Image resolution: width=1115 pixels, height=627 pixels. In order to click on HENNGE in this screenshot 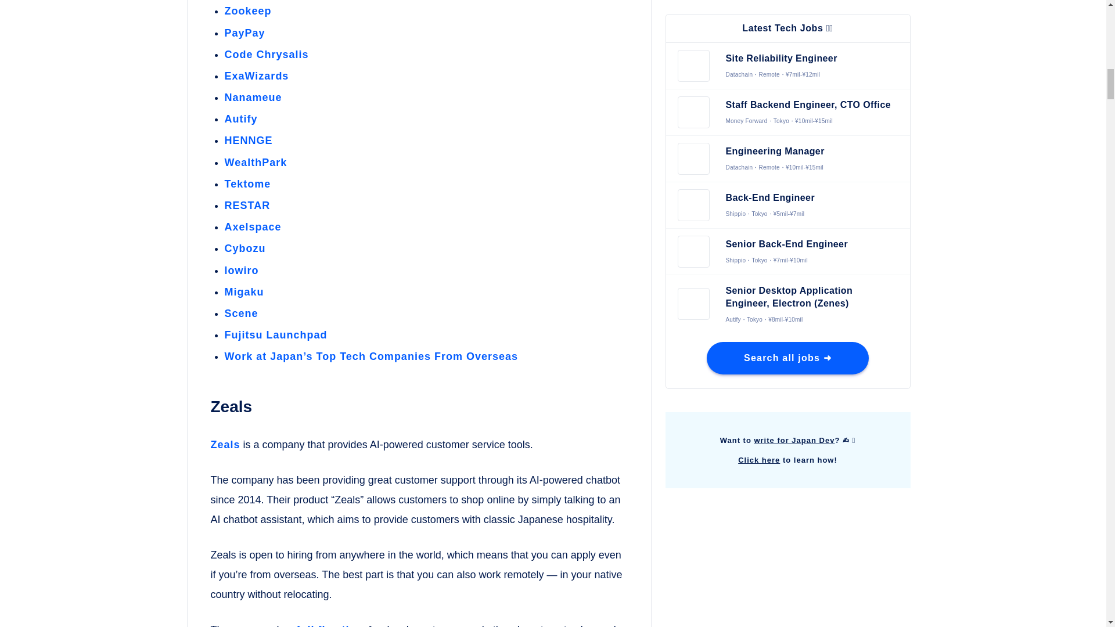, I will do `click(247, 140)`.